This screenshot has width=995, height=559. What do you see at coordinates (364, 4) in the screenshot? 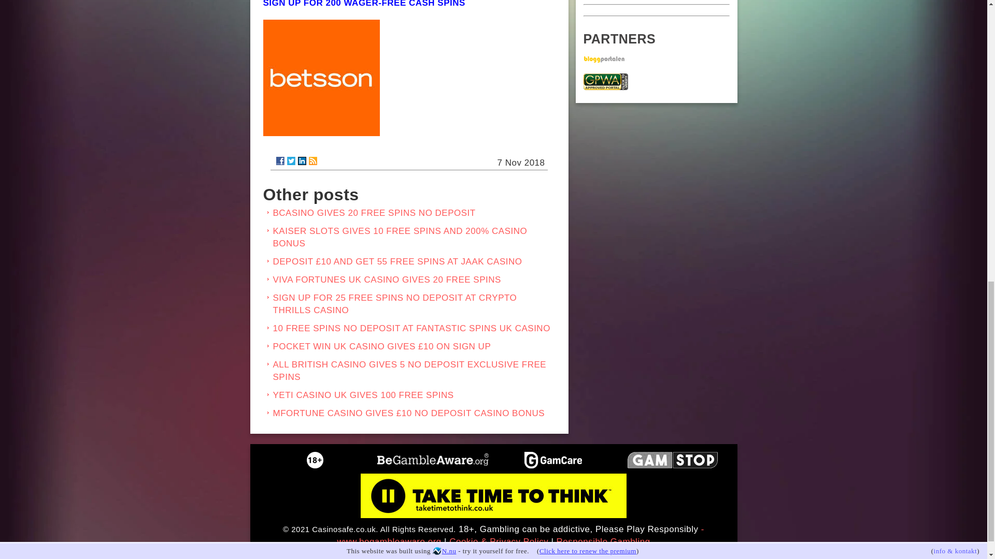
I see `SIGN UP FOR 200 WAGER-FREE CASH SPINS` at bounding box center [364, 4].